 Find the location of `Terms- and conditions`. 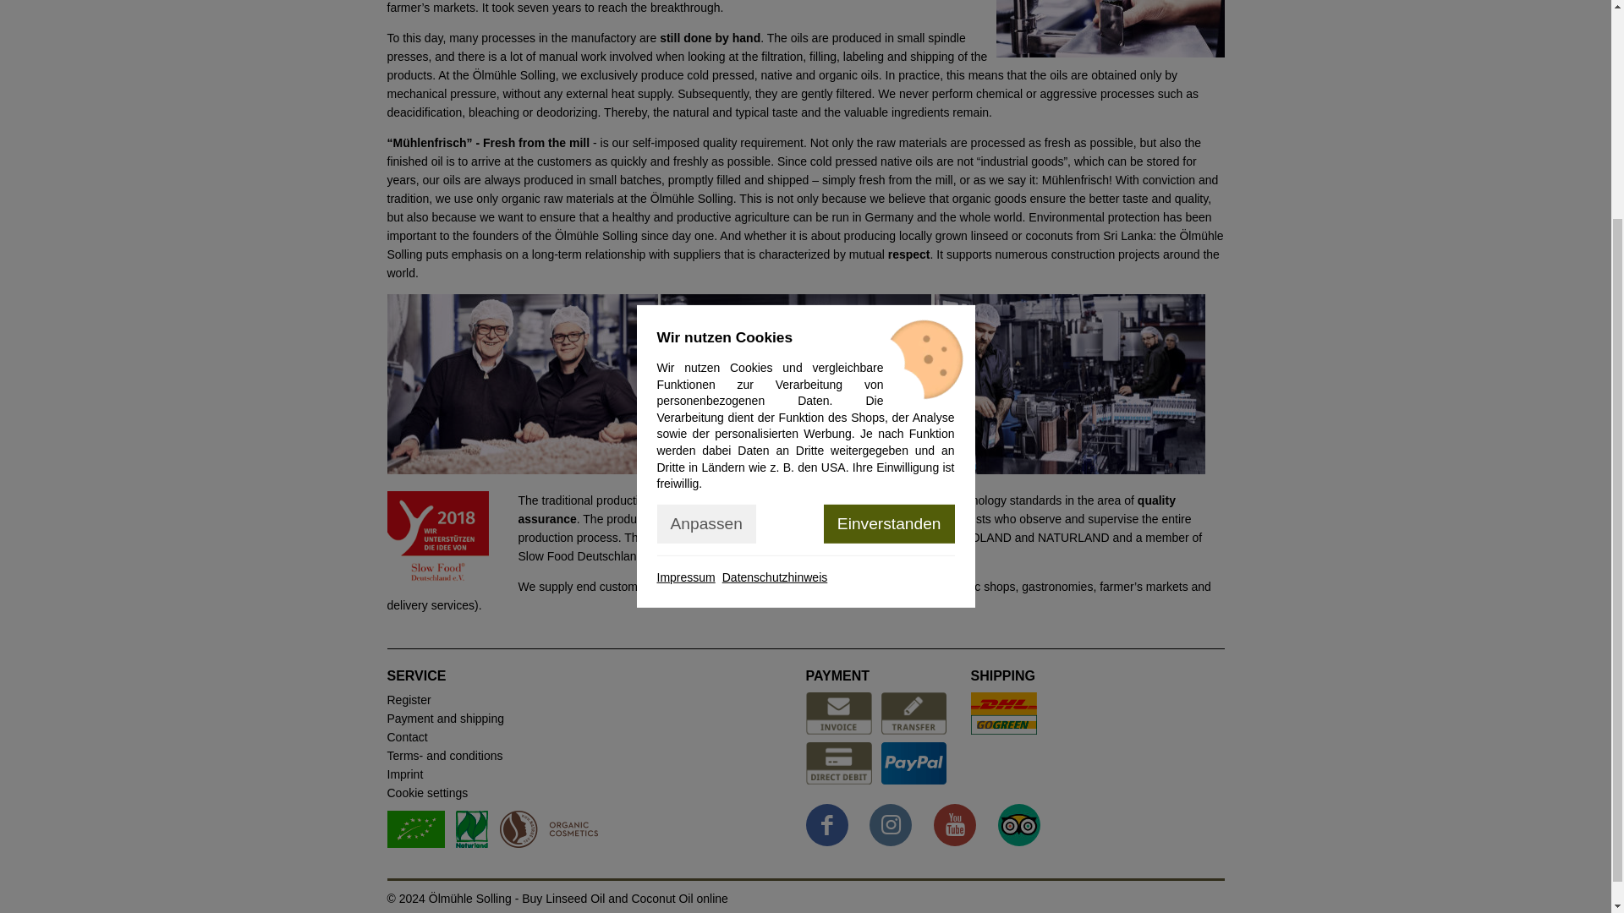

Terms- and conditions is located at coordinates (445, 755).